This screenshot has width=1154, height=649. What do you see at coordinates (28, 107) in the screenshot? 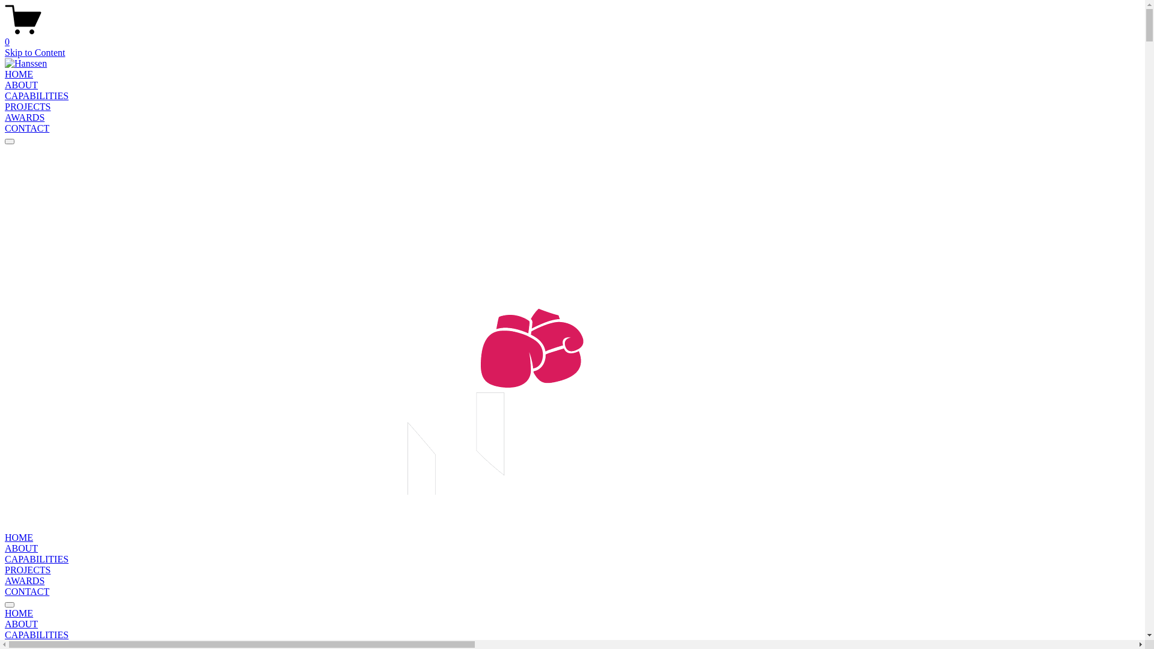
I see `PROJECTS` at bounding box center [28, 107].